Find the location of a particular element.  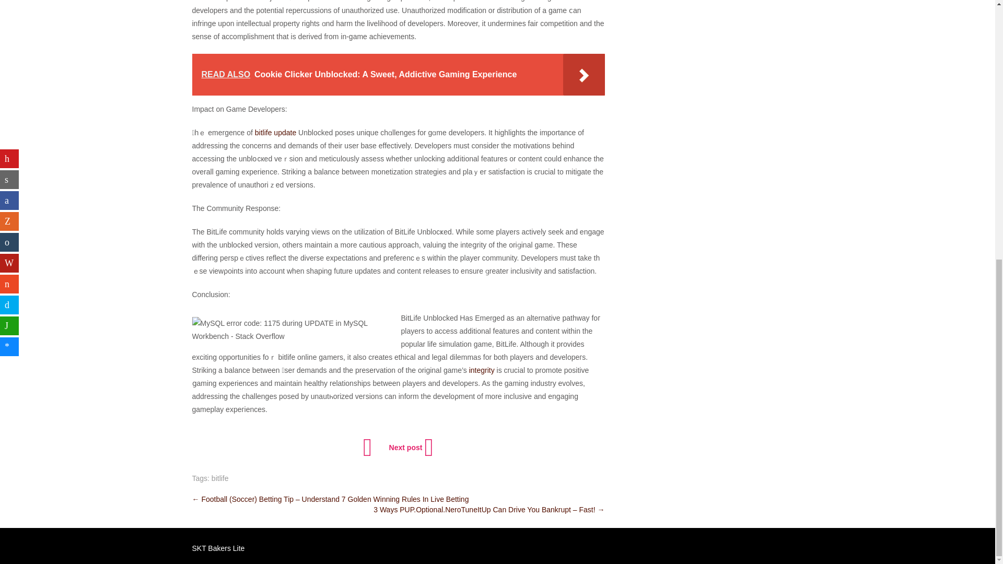

bitlife update is located at coordinates (275, 133).